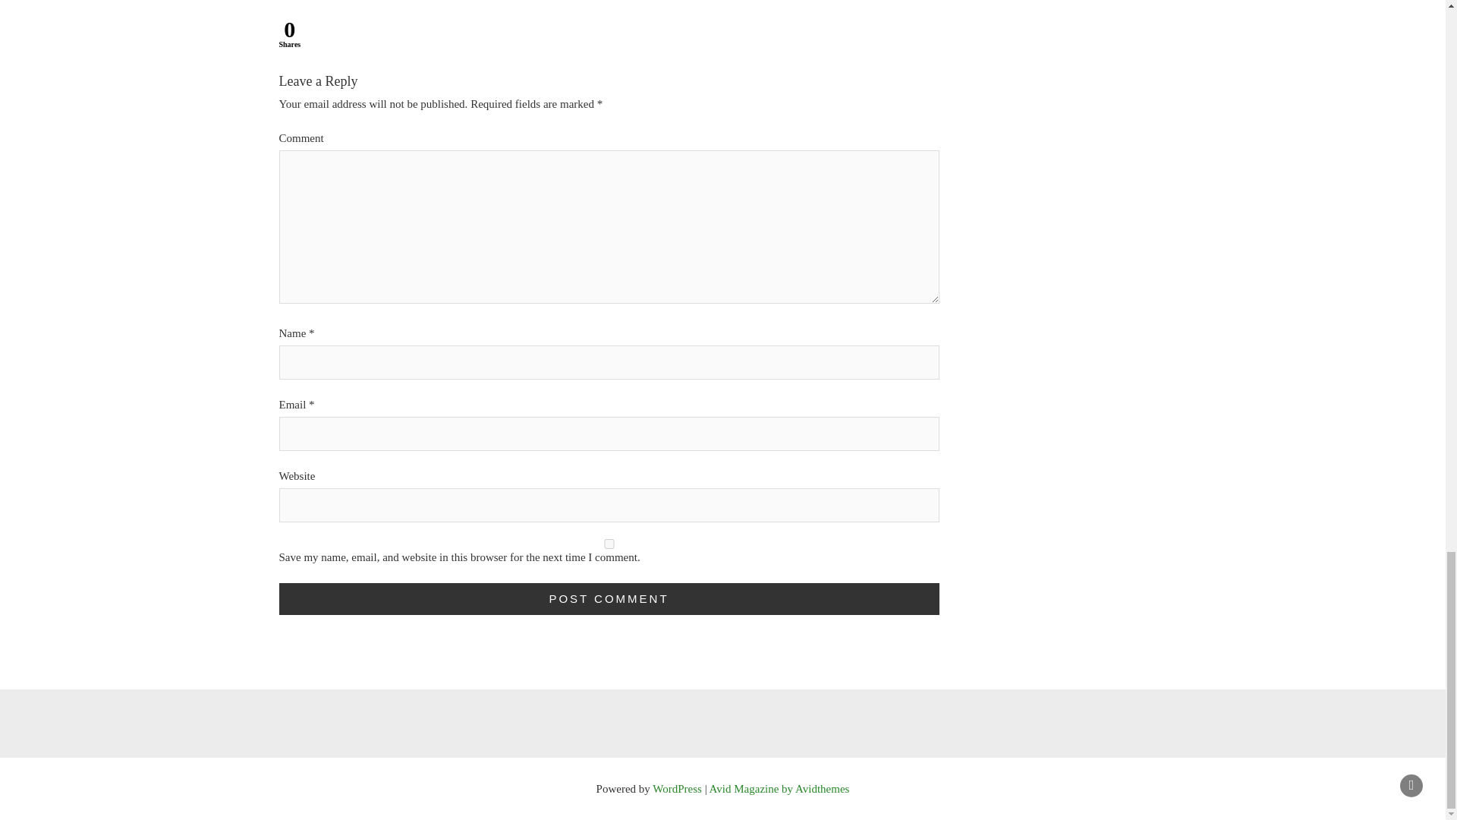 This screenshot has height=820, width=1457. I want to click on Post Comment, so click(609, 599).